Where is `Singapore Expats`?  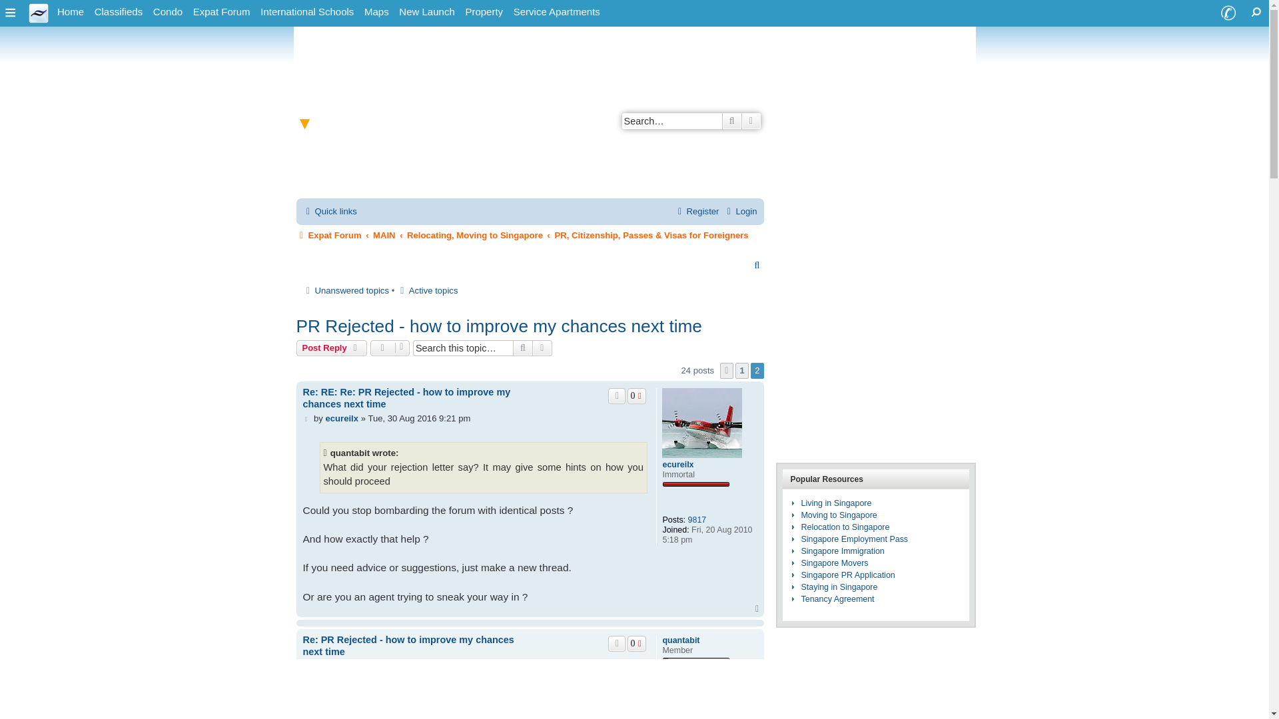 Singapore Expats is located at coordinates (71, 12).